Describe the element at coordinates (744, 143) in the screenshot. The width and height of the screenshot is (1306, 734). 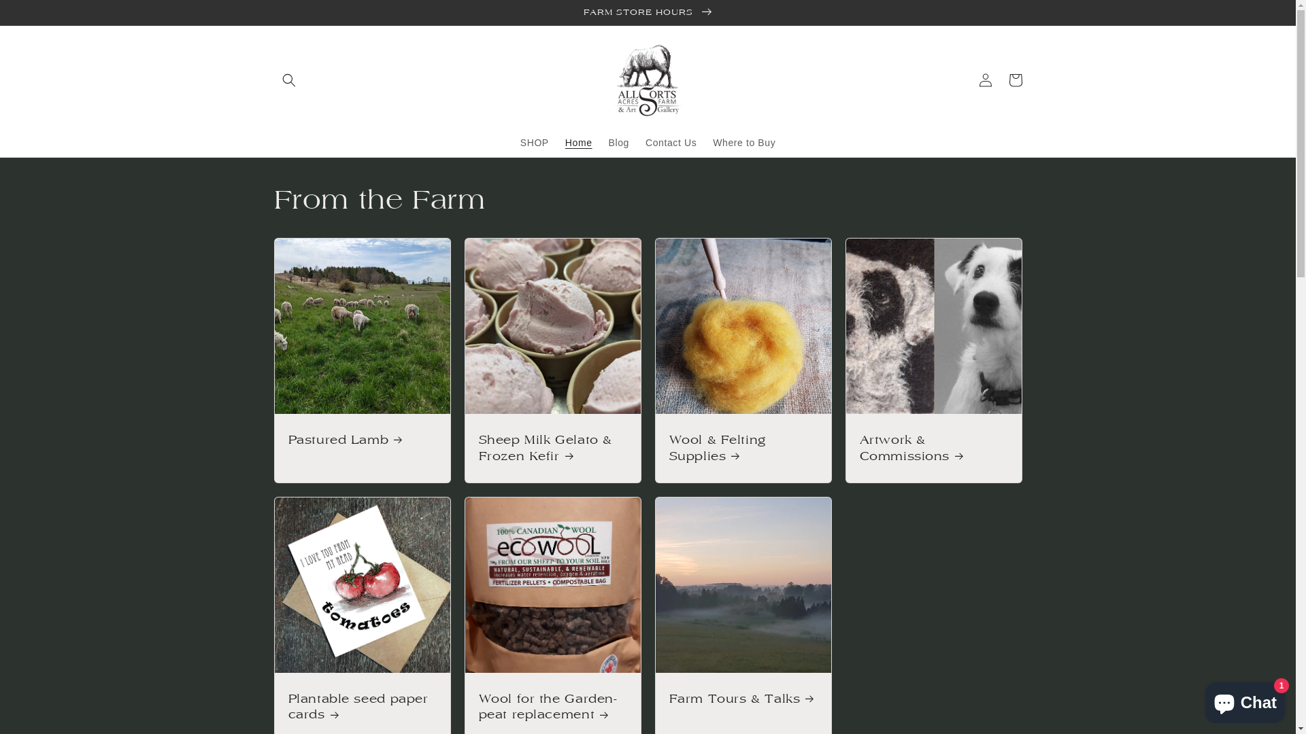
I see `Where to Buy` at that location.